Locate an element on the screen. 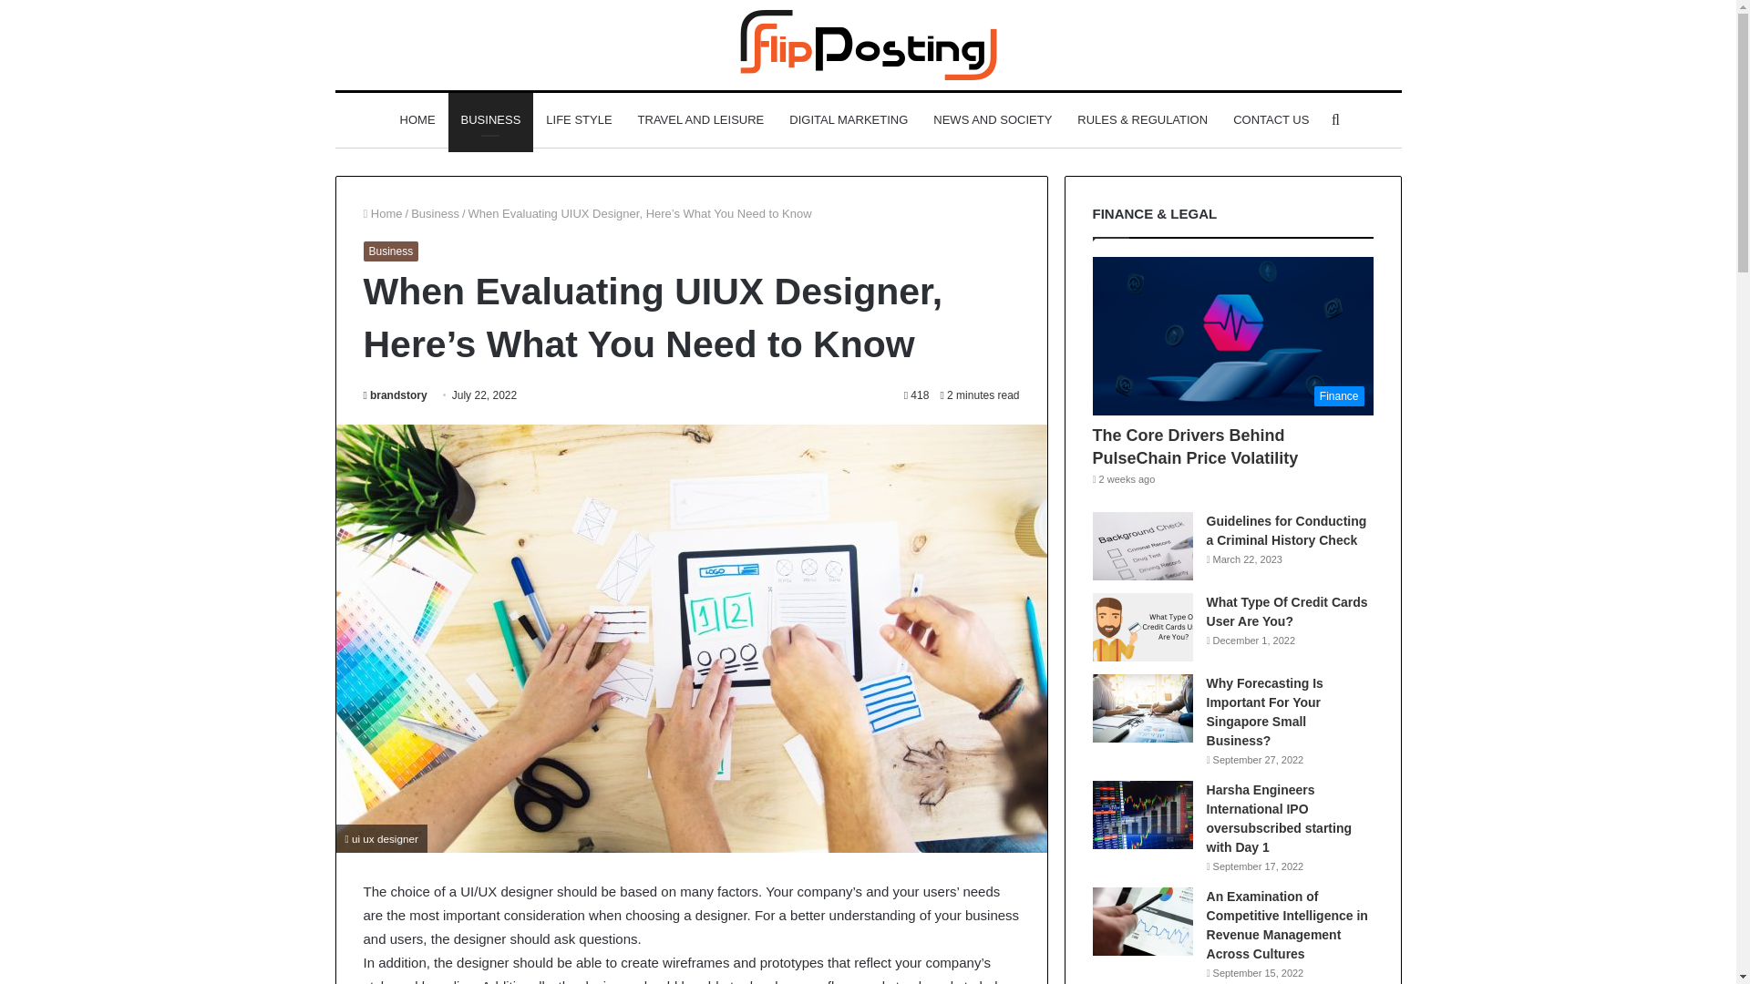  BUSINESS is located at coordinates (490, 120).